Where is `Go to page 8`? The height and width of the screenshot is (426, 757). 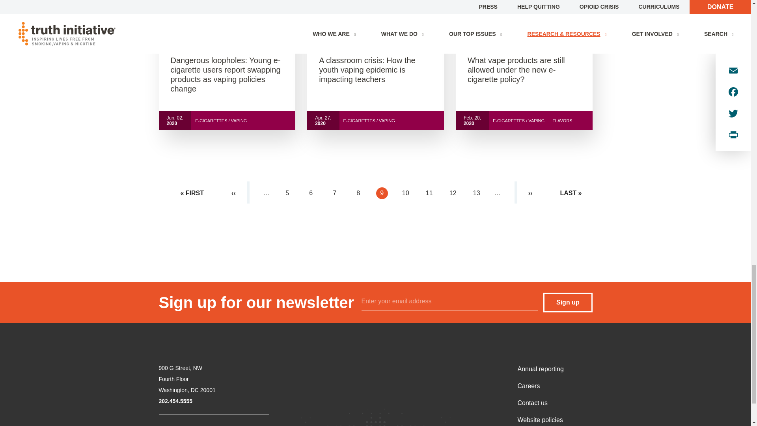 Go to page 8 is located at coordinates (358, 193).